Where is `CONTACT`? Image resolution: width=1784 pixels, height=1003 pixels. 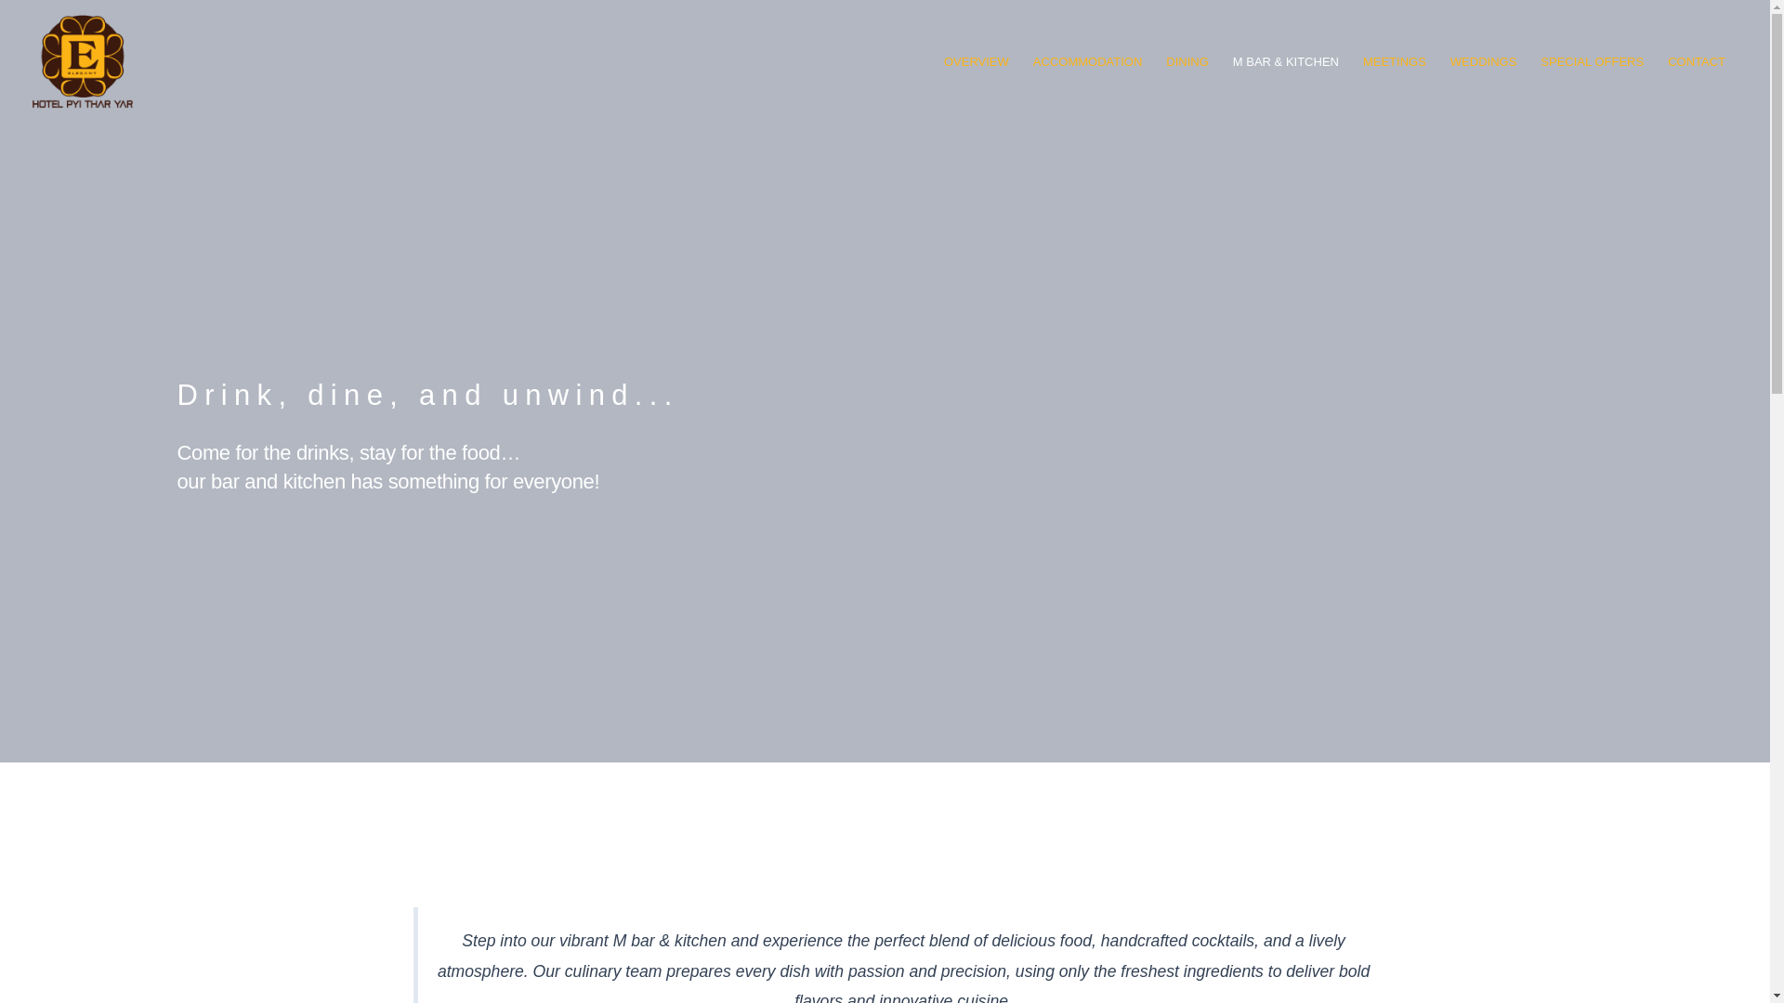
CONTACT is located at coordinates (1697, 61).